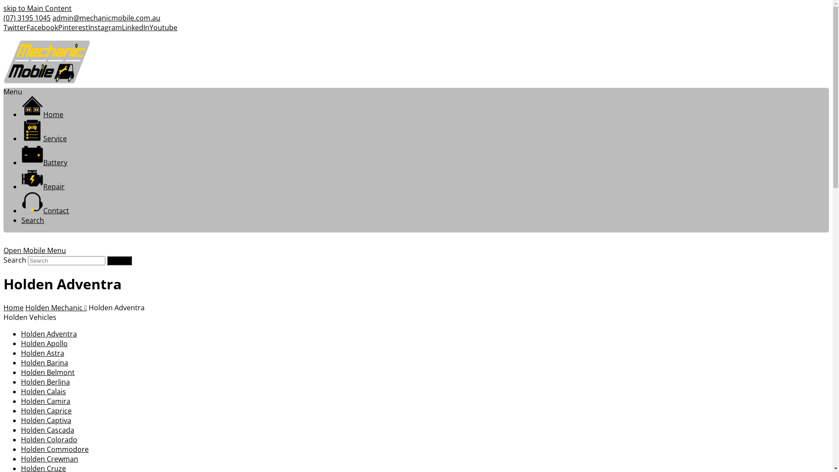  I want to click on skip to Main Content, so click(38, 8).